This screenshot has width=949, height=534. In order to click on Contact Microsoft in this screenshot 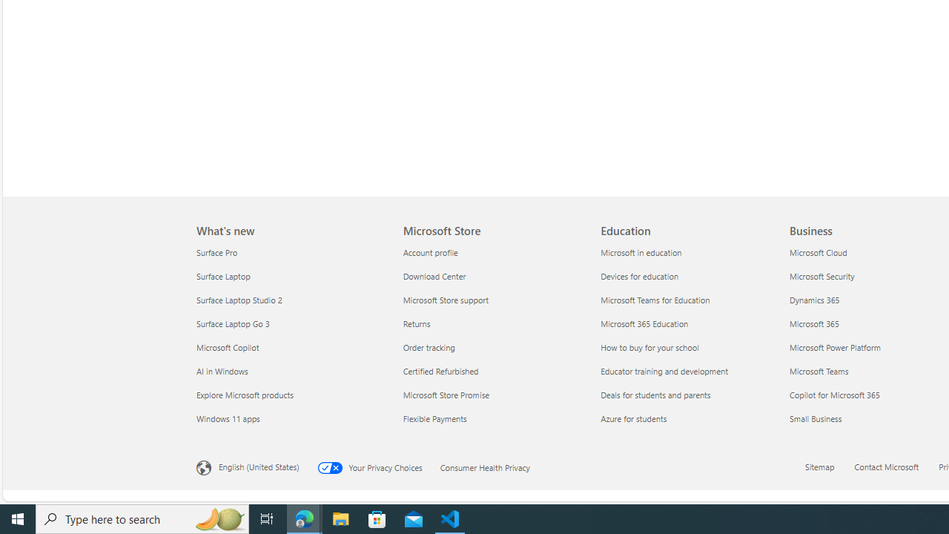, I will do `click(887, 466)`.